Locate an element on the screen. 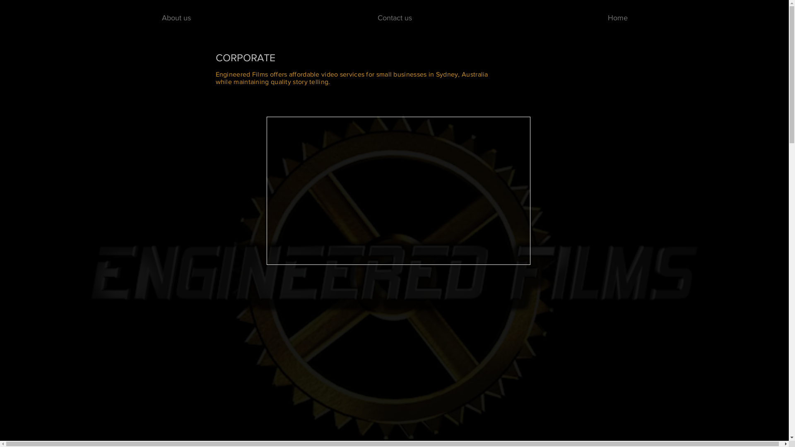  Contact us is located at coordinates (395, 18).